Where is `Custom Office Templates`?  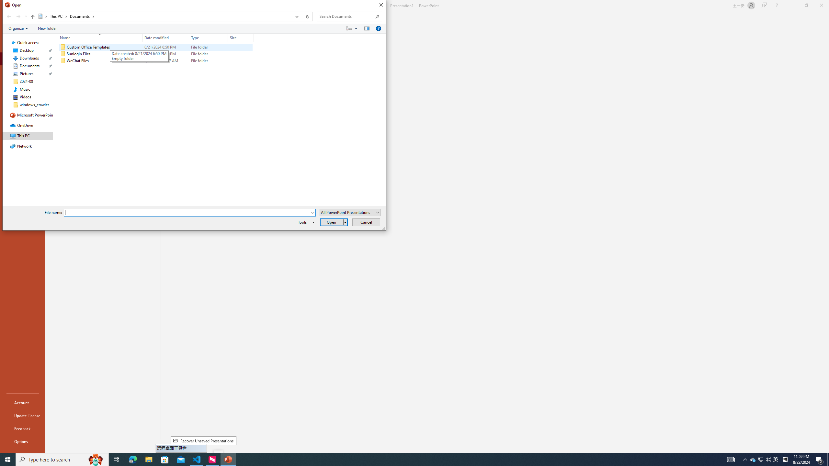 Custom Office Templates is located at coordinates (155, 47).